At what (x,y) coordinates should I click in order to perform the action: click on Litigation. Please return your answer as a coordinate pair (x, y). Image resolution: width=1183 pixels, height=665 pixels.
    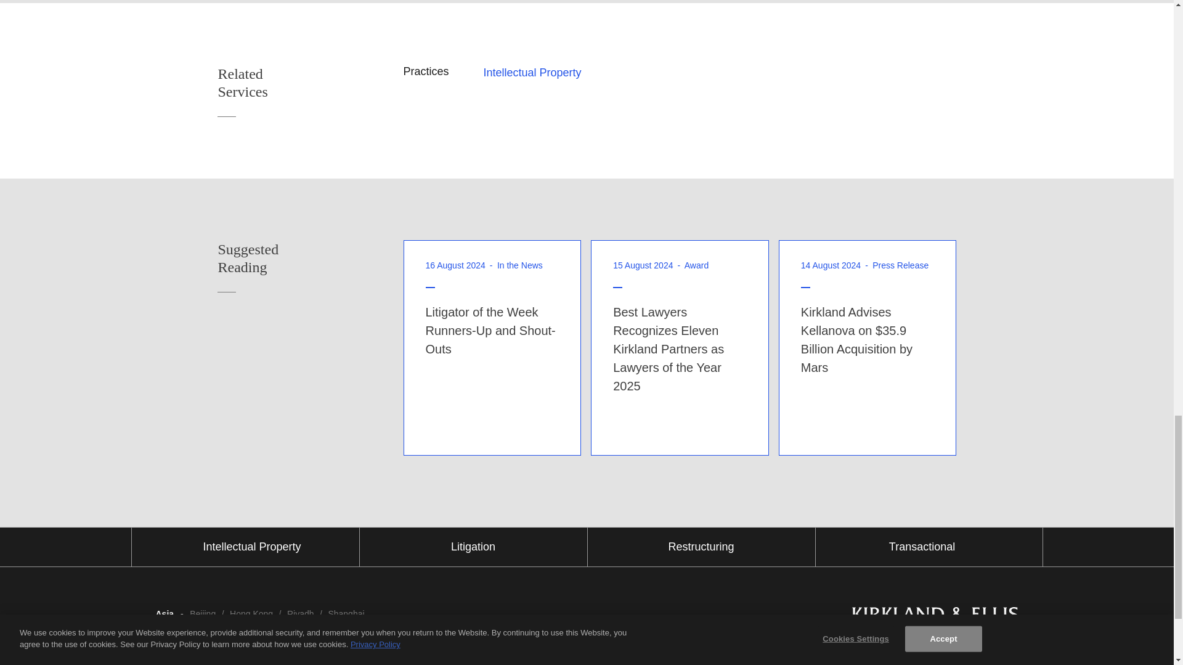
    Looking at the image, I should click on (299, 259).